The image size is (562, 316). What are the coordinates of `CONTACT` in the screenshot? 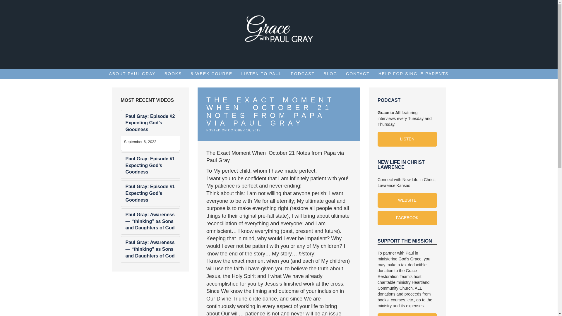 It's located at (358, 74).